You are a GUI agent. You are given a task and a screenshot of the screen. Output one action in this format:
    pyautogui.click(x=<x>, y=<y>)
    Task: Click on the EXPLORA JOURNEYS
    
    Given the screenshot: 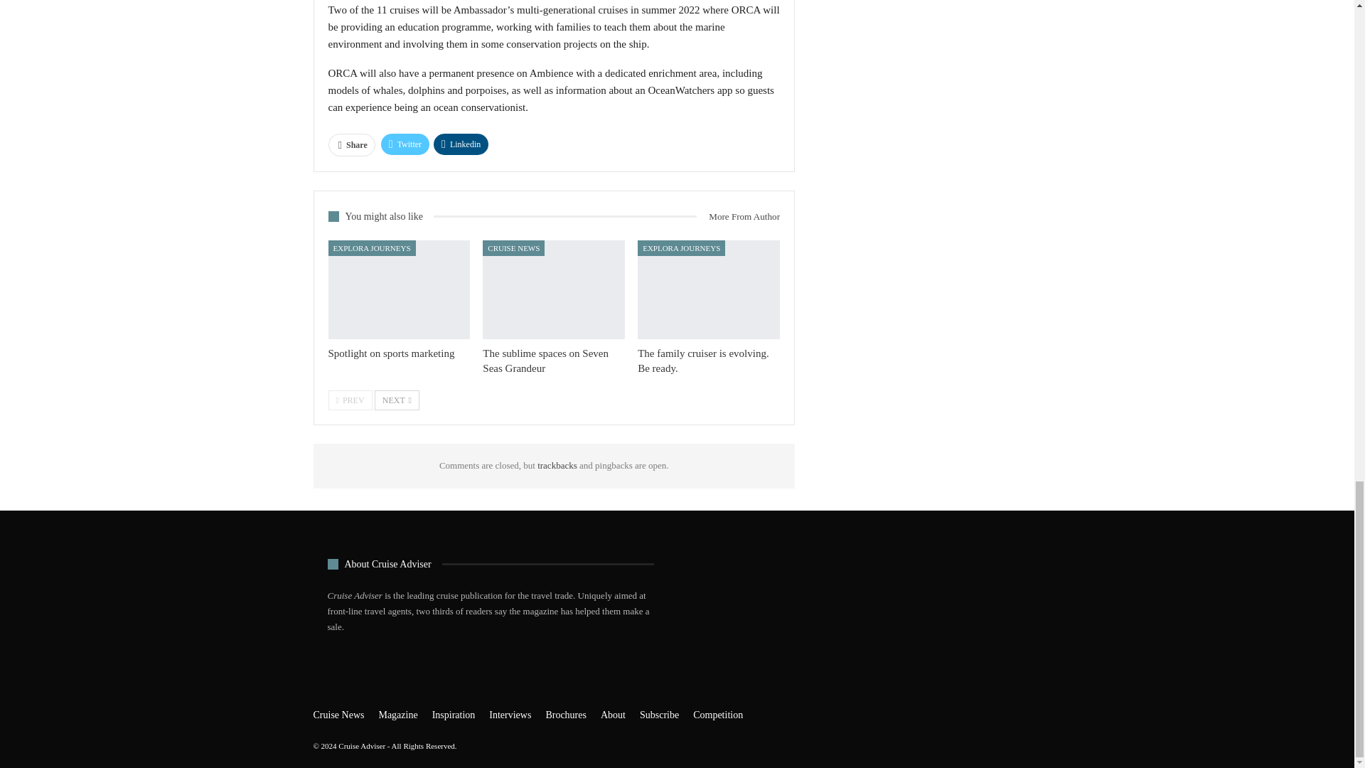 What is the action you would take?
    pyautogui.click(x=681, y=248)
    